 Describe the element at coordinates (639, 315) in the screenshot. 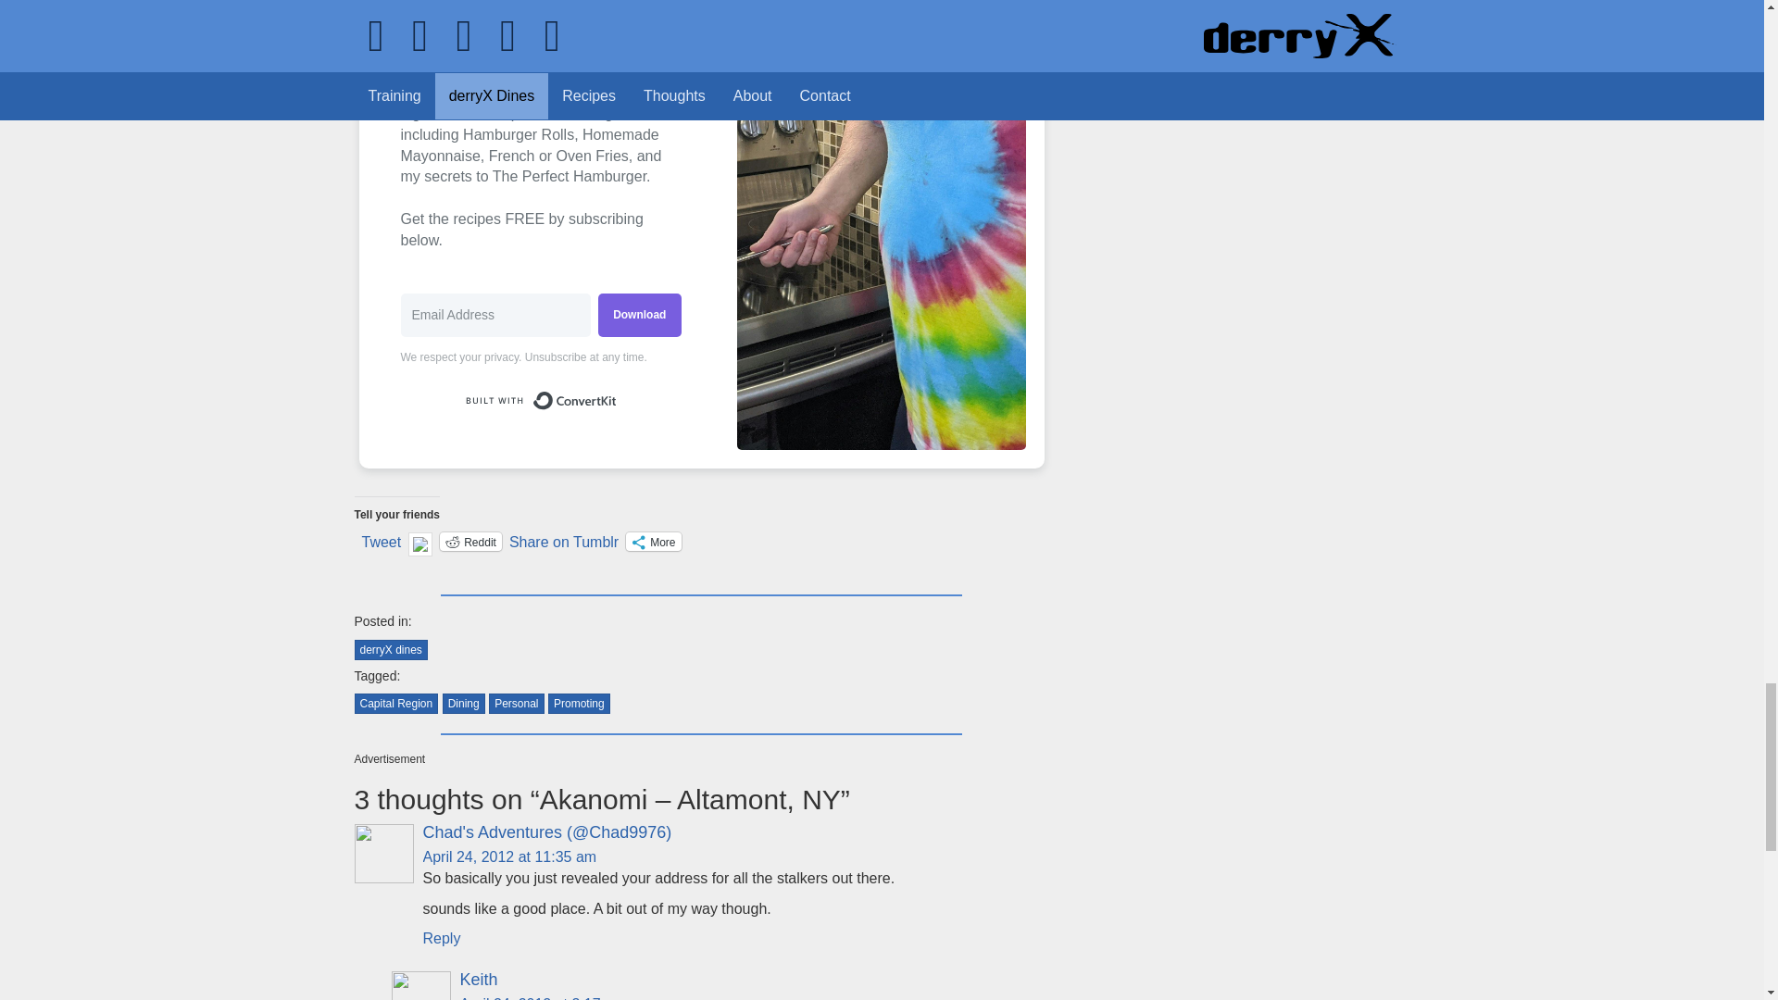

I see `Download` at that location.